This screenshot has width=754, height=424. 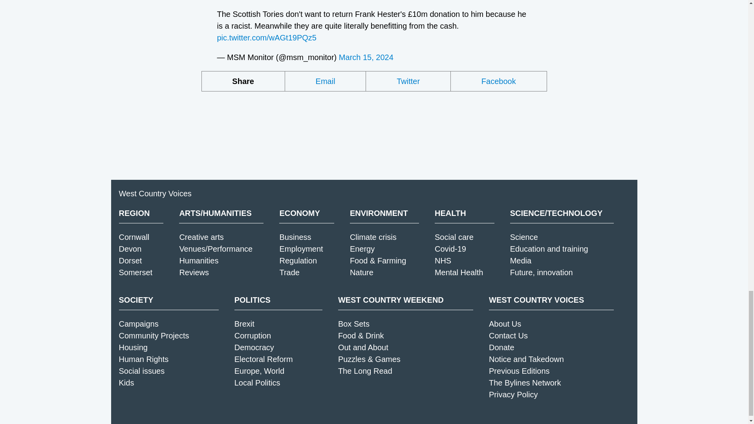 I want to click on Email, so click(x=326, y=81).